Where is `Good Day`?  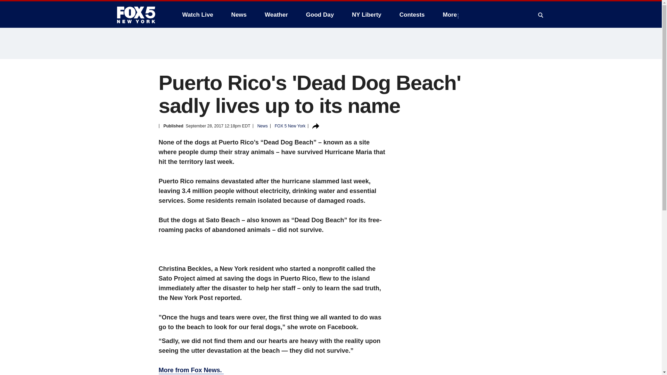
Good Day is located at coordinates (320, 15).